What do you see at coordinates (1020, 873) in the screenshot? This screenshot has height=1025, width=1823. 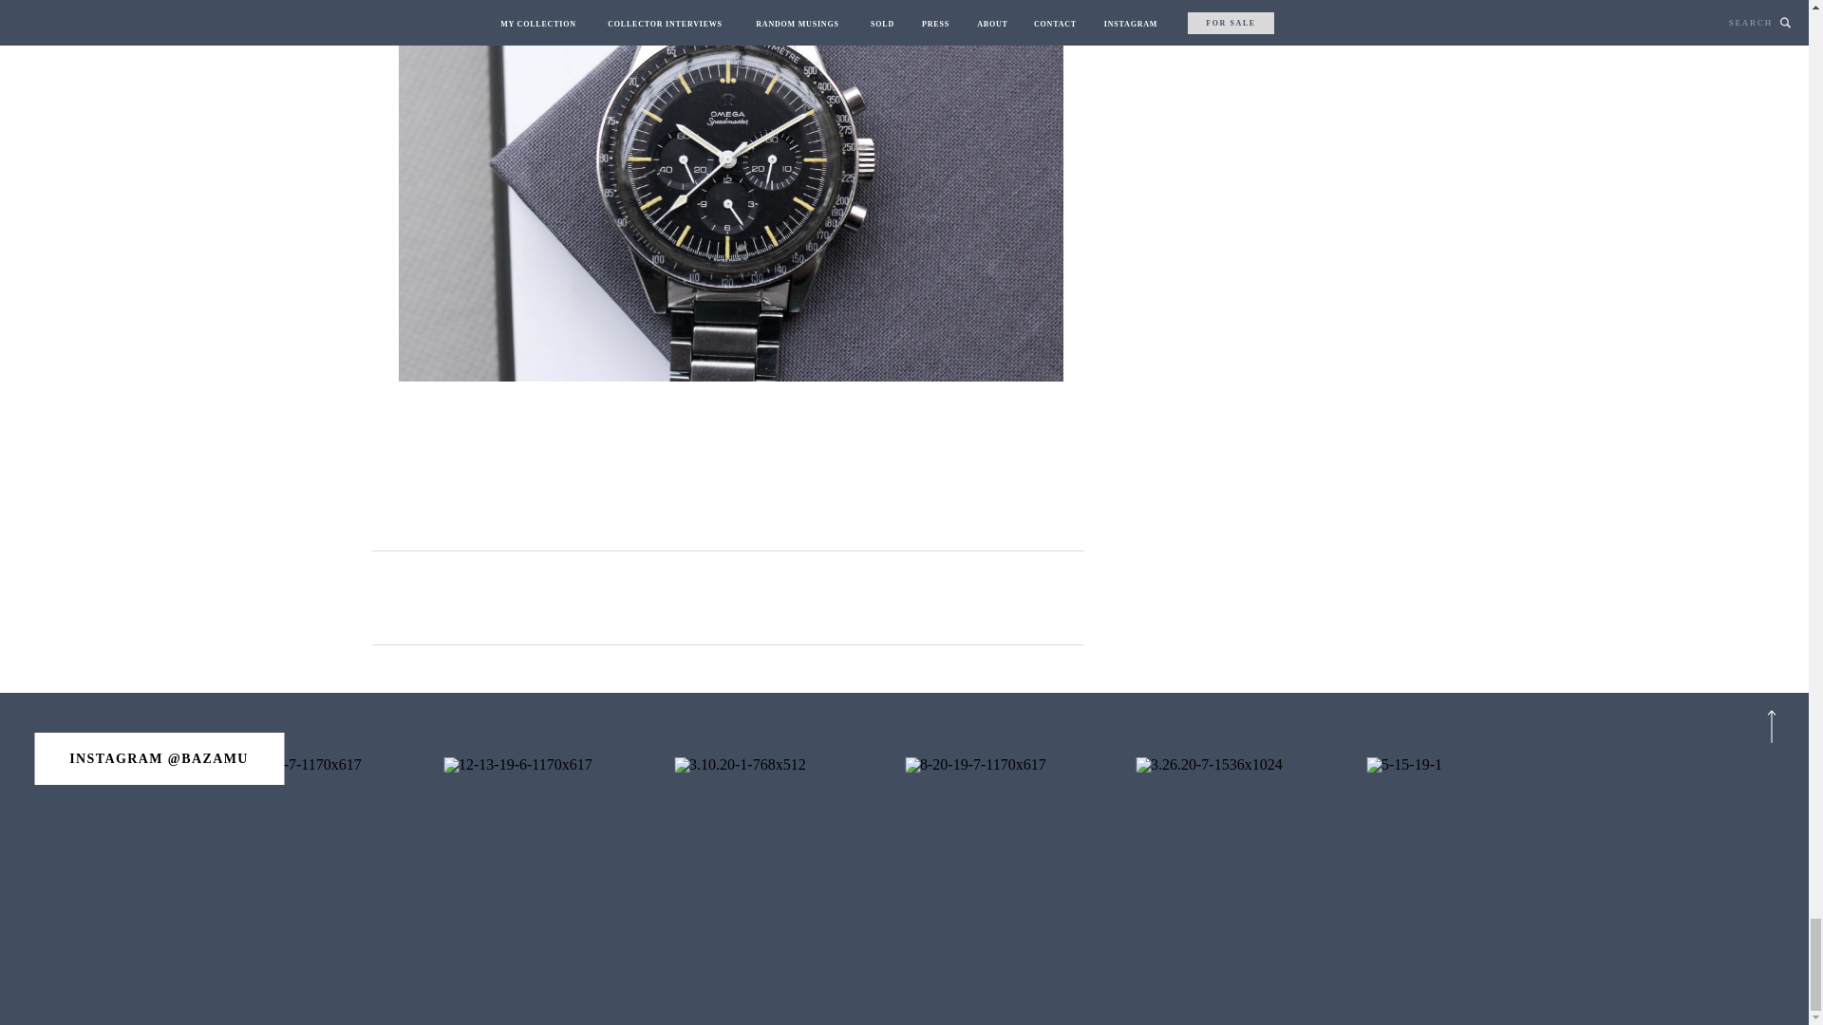 I see `8-20-19-7-1170x617` at bounding box center [1020, 873].